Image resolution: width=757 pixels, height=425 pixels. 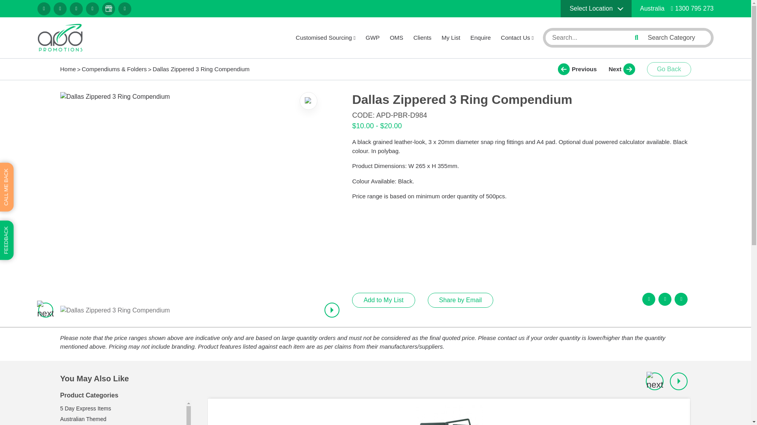 I want to click on Contact Us, so click(x=517, y=38).